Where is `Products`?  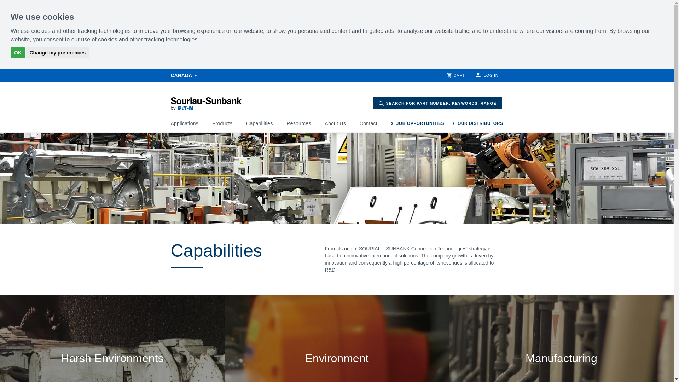 Products is located at coordinates (222, 125).